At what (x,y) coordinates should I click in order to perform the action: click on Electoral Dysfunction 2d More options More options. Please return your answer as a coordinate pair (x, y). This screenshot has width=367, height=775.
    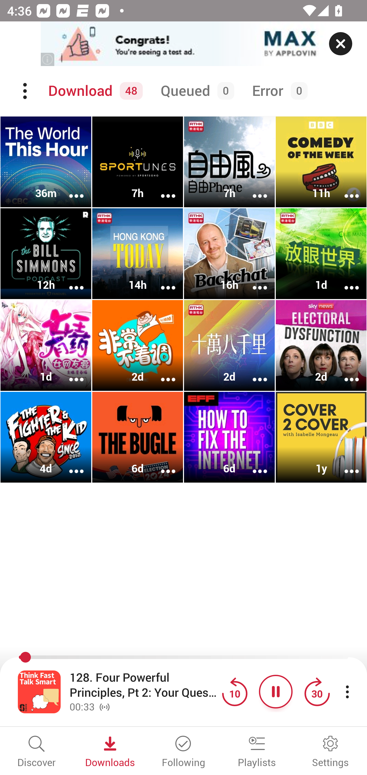
    Looking at the image, I should click on (321, 346).